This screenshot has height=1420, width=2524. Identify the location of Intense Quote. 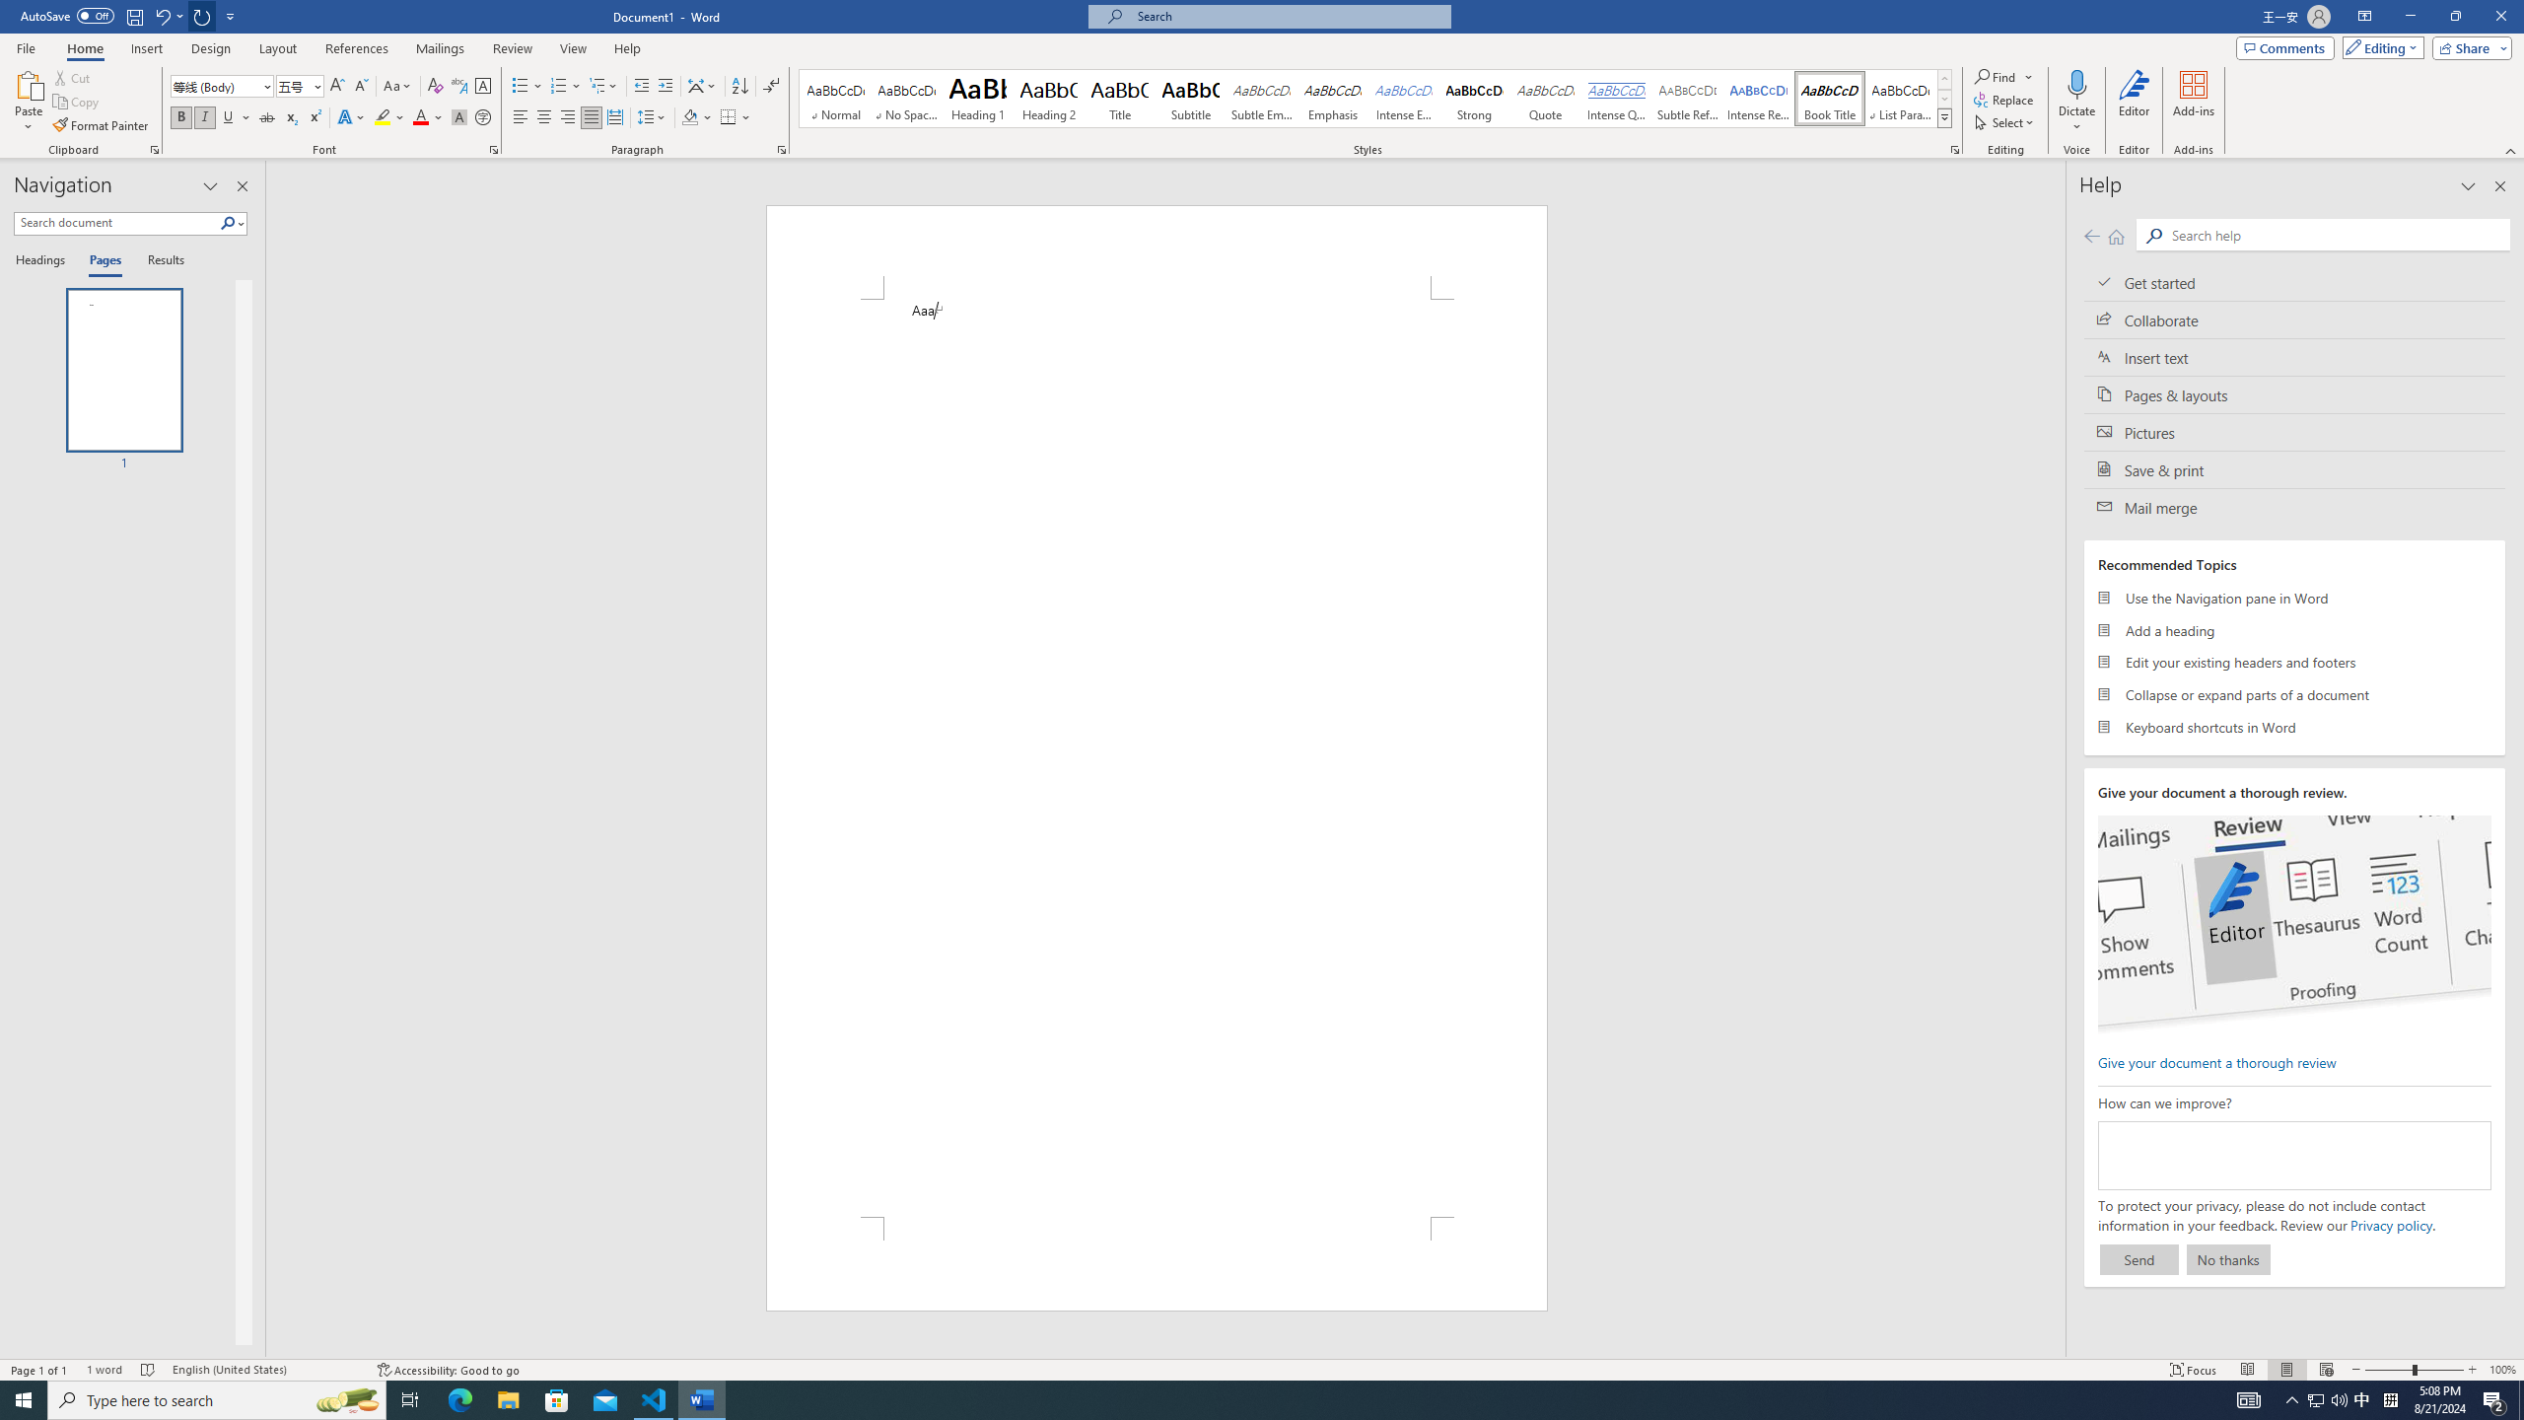
(1617, 99).